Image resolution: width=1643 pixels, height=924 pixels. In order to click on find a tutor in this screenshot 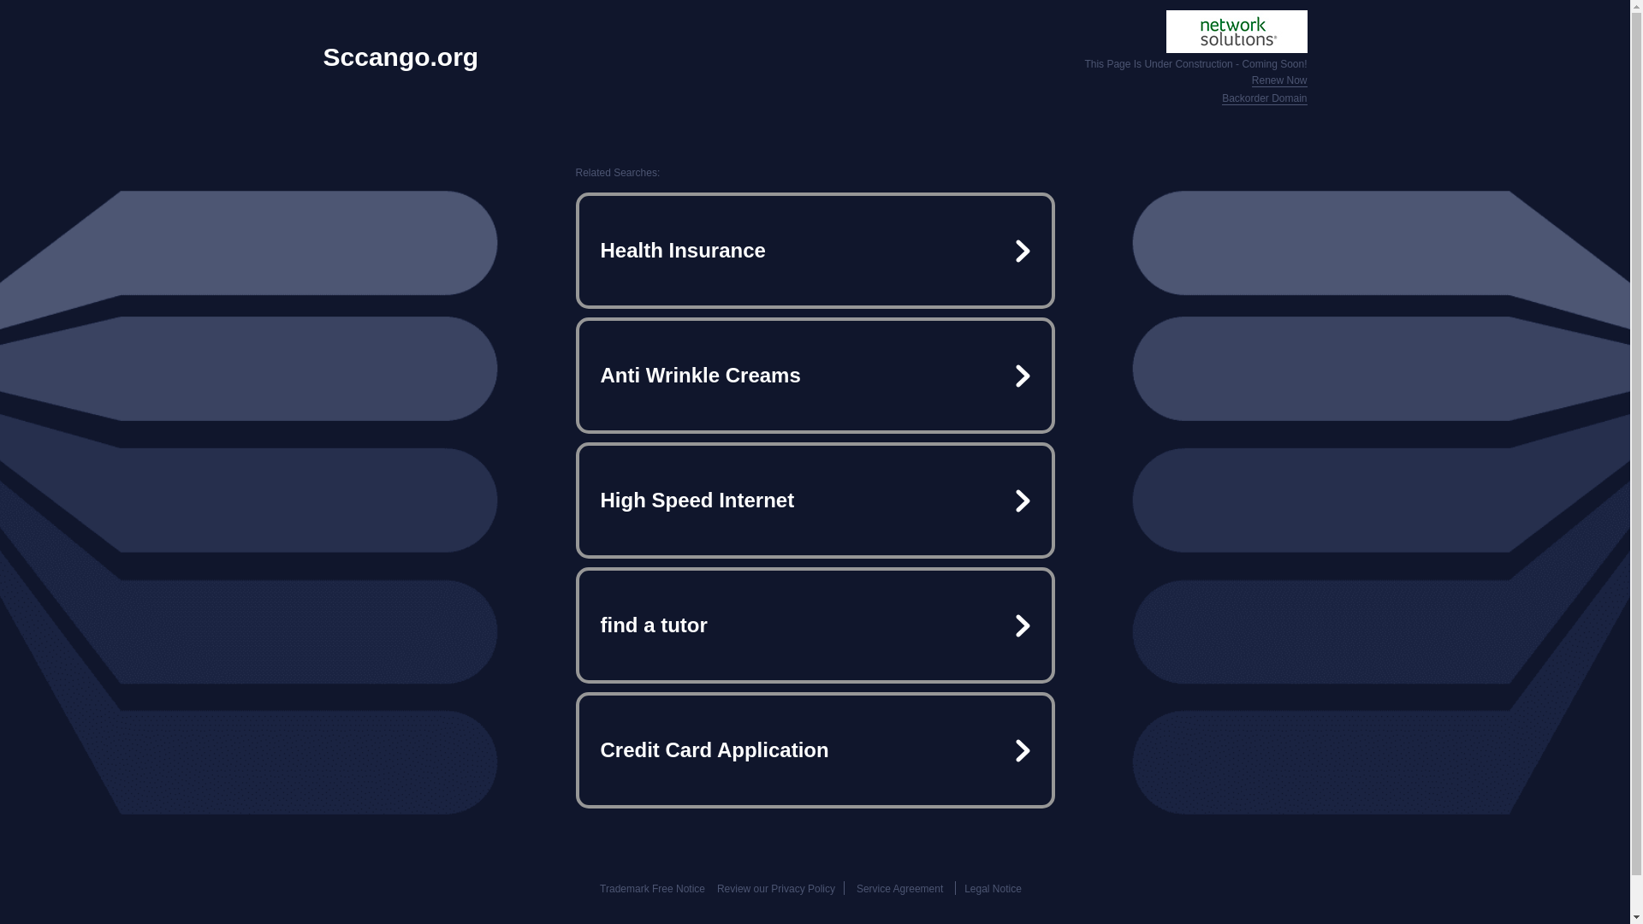, I will do `click(815, 625)`.